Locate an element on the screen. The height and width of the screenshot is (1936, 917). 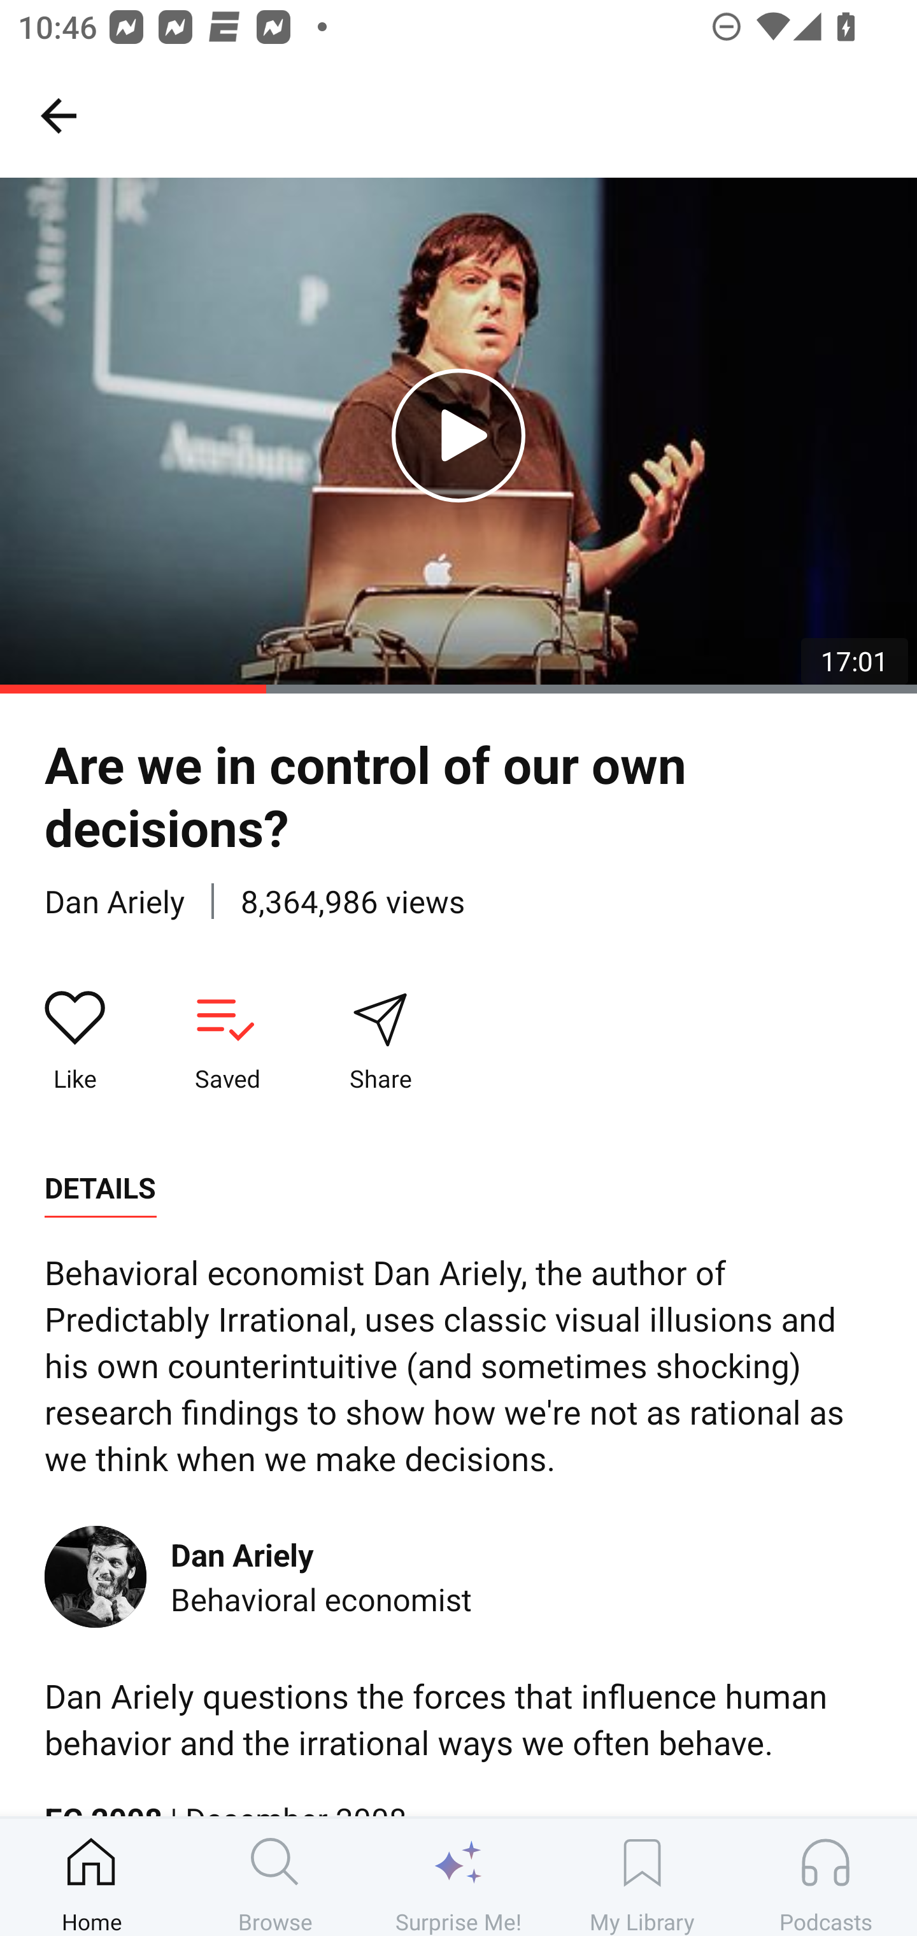
DETAILS is located at coordinates (100, 1188).